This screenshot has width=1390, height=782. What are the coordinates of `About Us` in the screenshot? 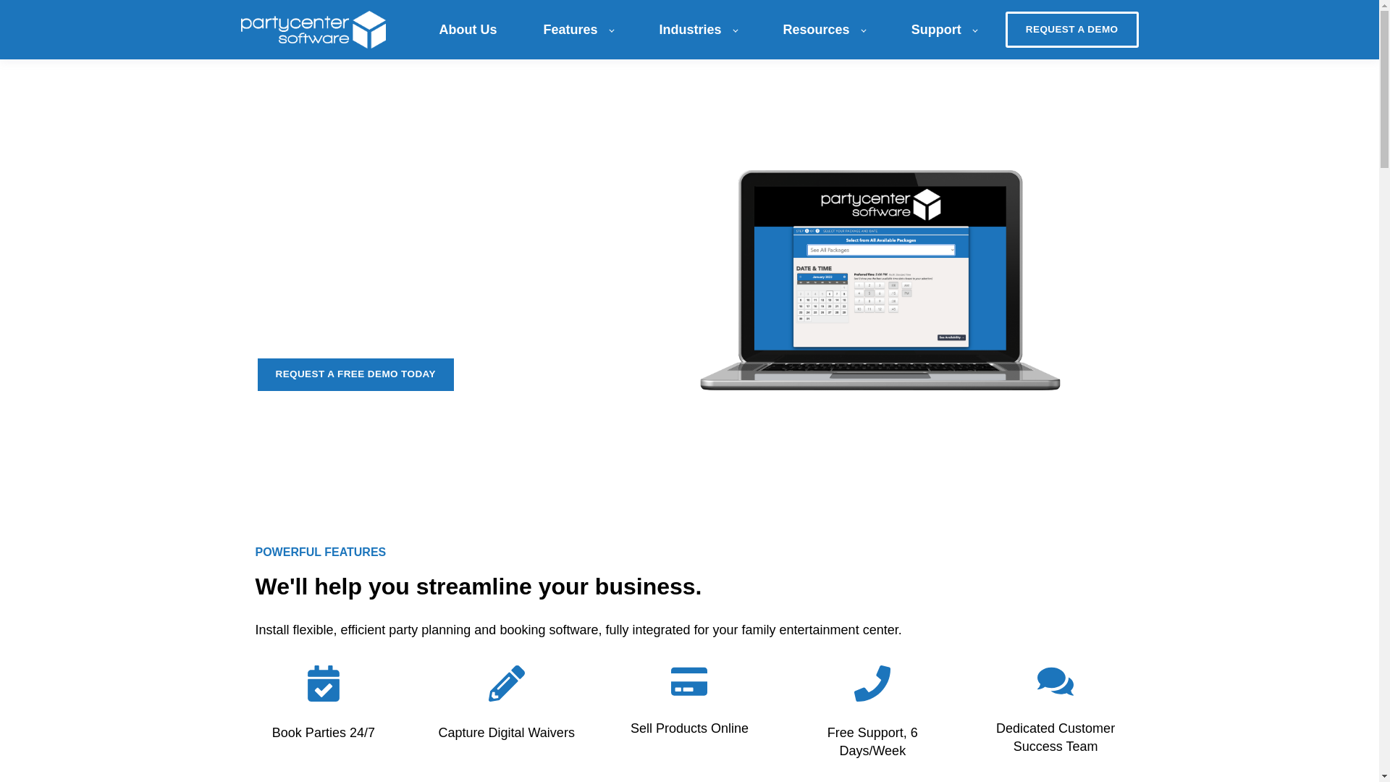 It's located at (468, 29).